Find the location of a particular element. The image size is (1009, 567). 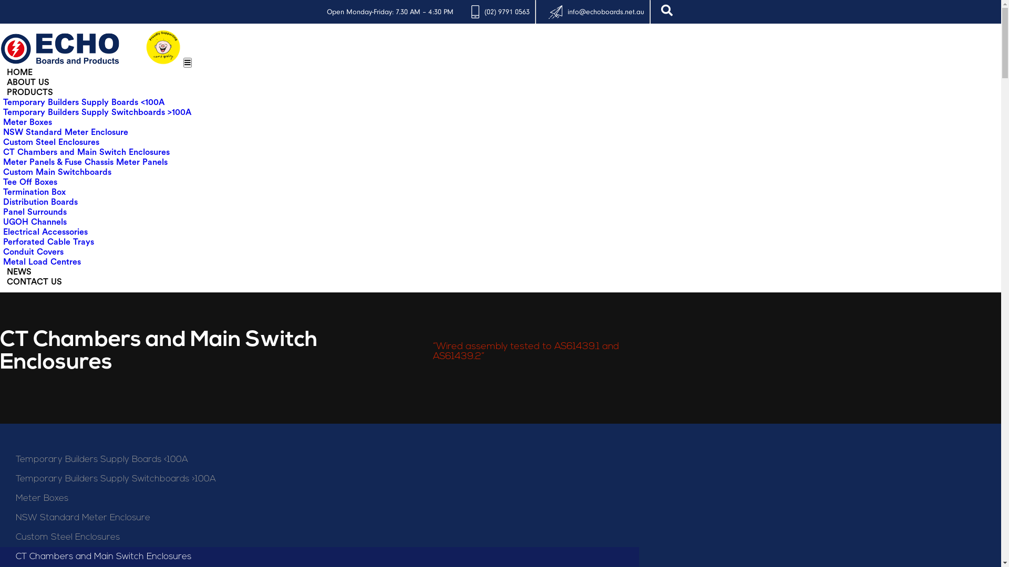

ABOUT US is located at coordinates (28, 82).